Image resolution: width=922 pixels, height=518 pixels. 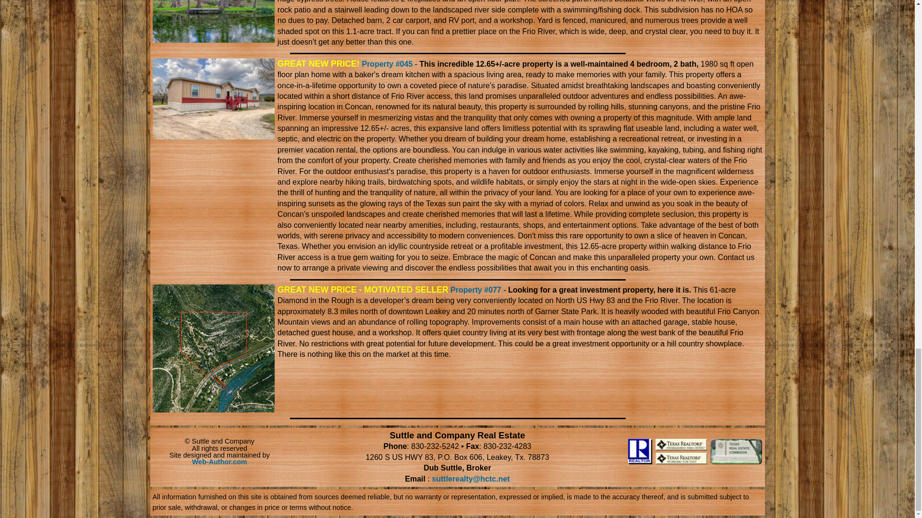 What do you see at coordinates (219, 461) in the screenshot?
I see `Web-Author.com` at bounding box center [219, 461].